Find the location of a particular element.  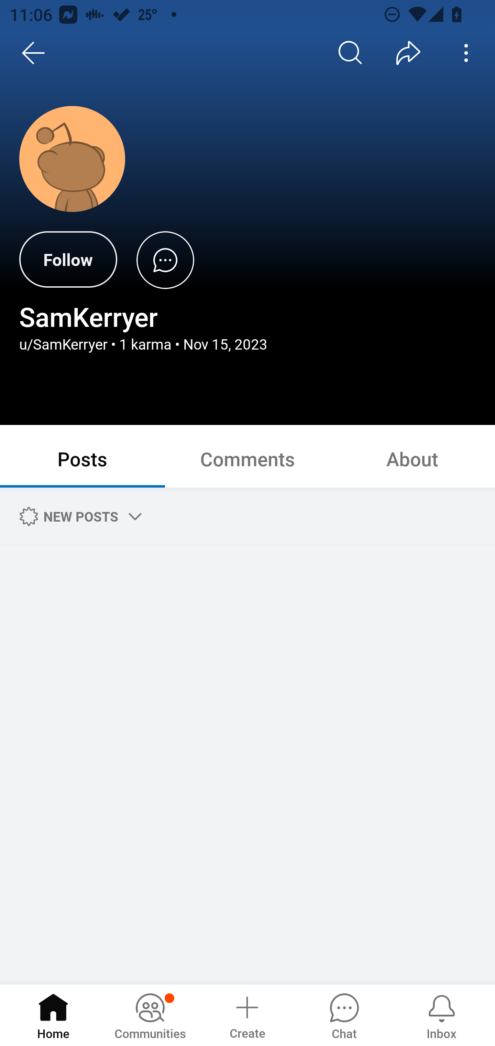

Communities, has notifications Communities is located at coordinates (150, 1014).